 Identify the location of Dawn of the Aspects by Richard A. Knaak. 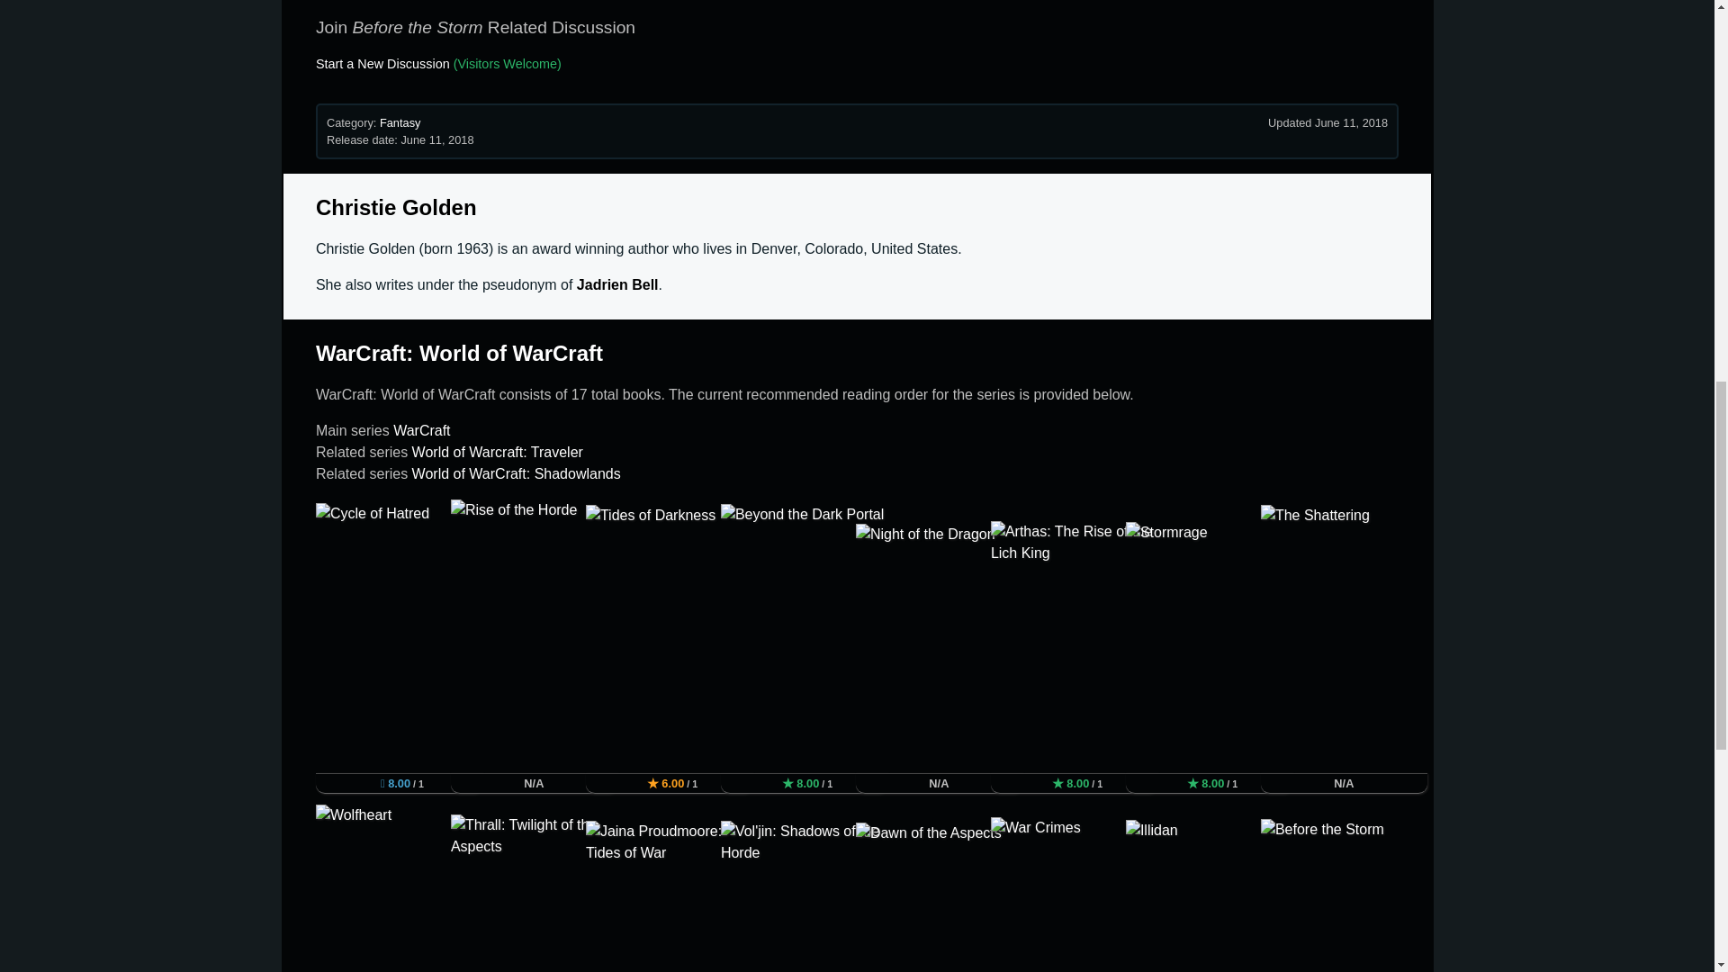
(939, 896).